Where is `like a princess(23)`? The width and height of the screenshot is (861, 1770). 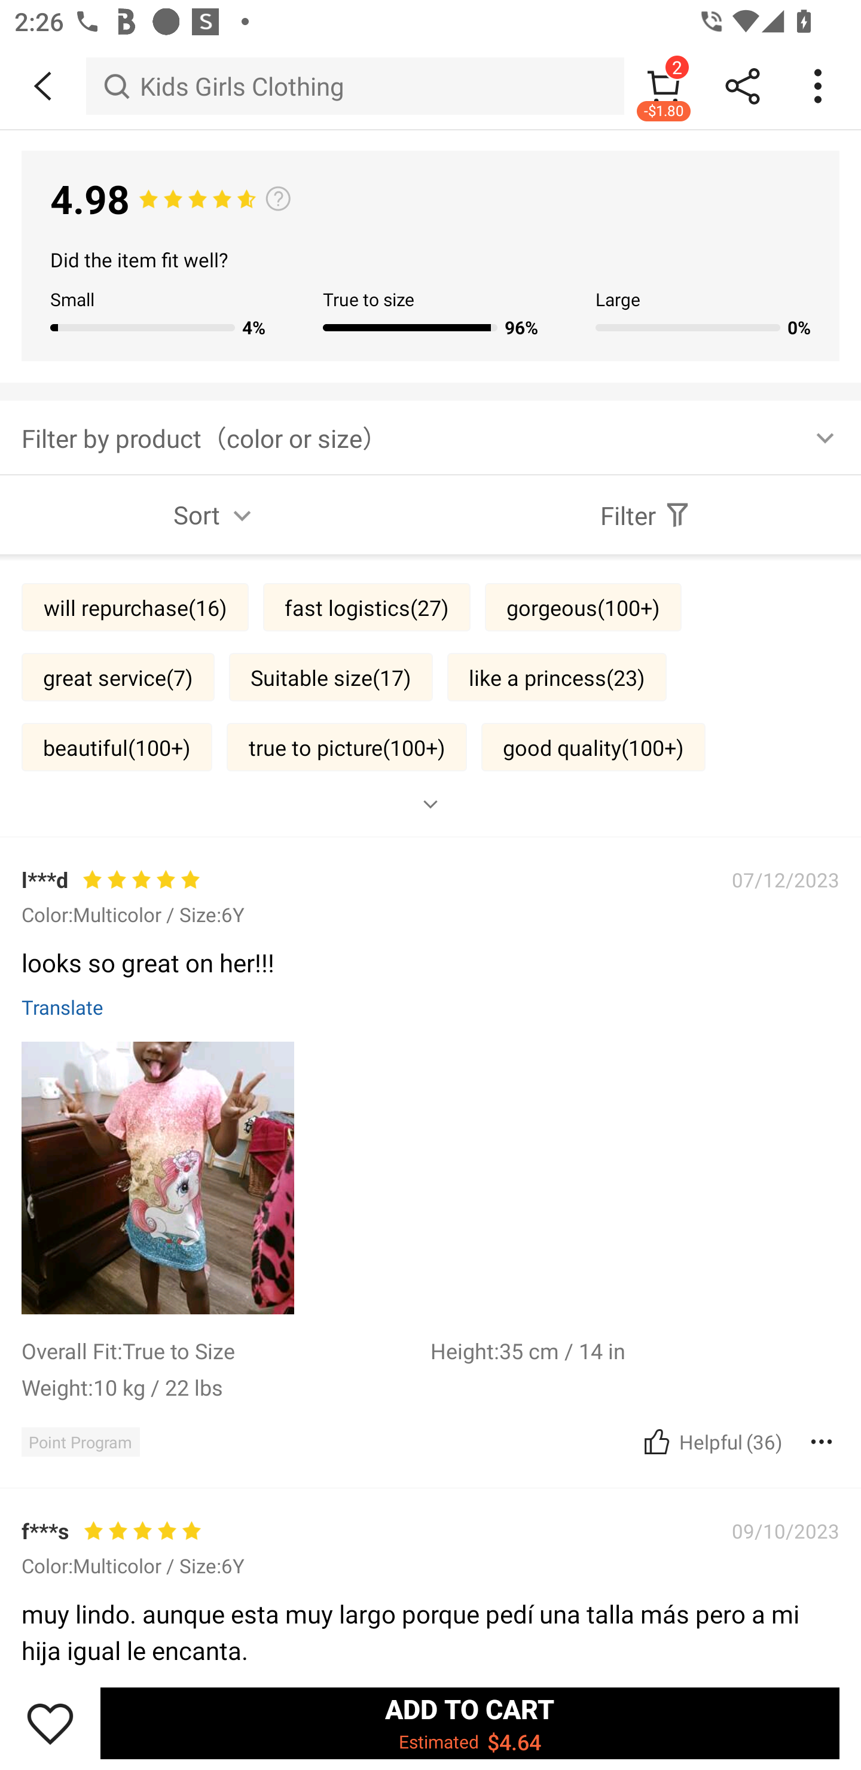 like a princess(23) is located at coordinates (556, 677).